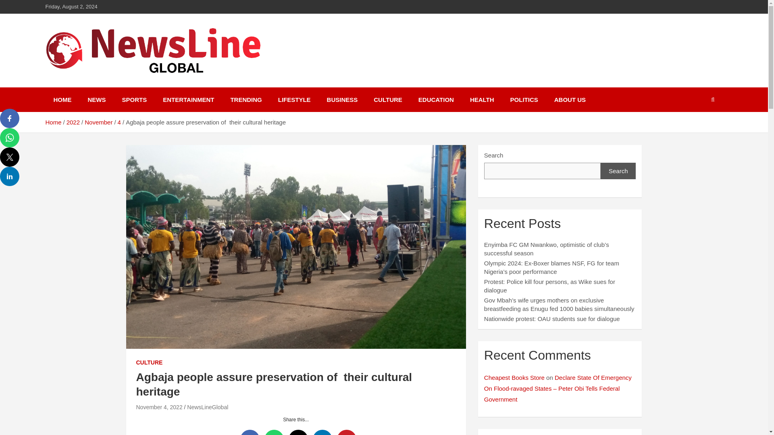  Describe the element at coordinates (246, 99) in the screenshot. I see `TRENDING` at that location.